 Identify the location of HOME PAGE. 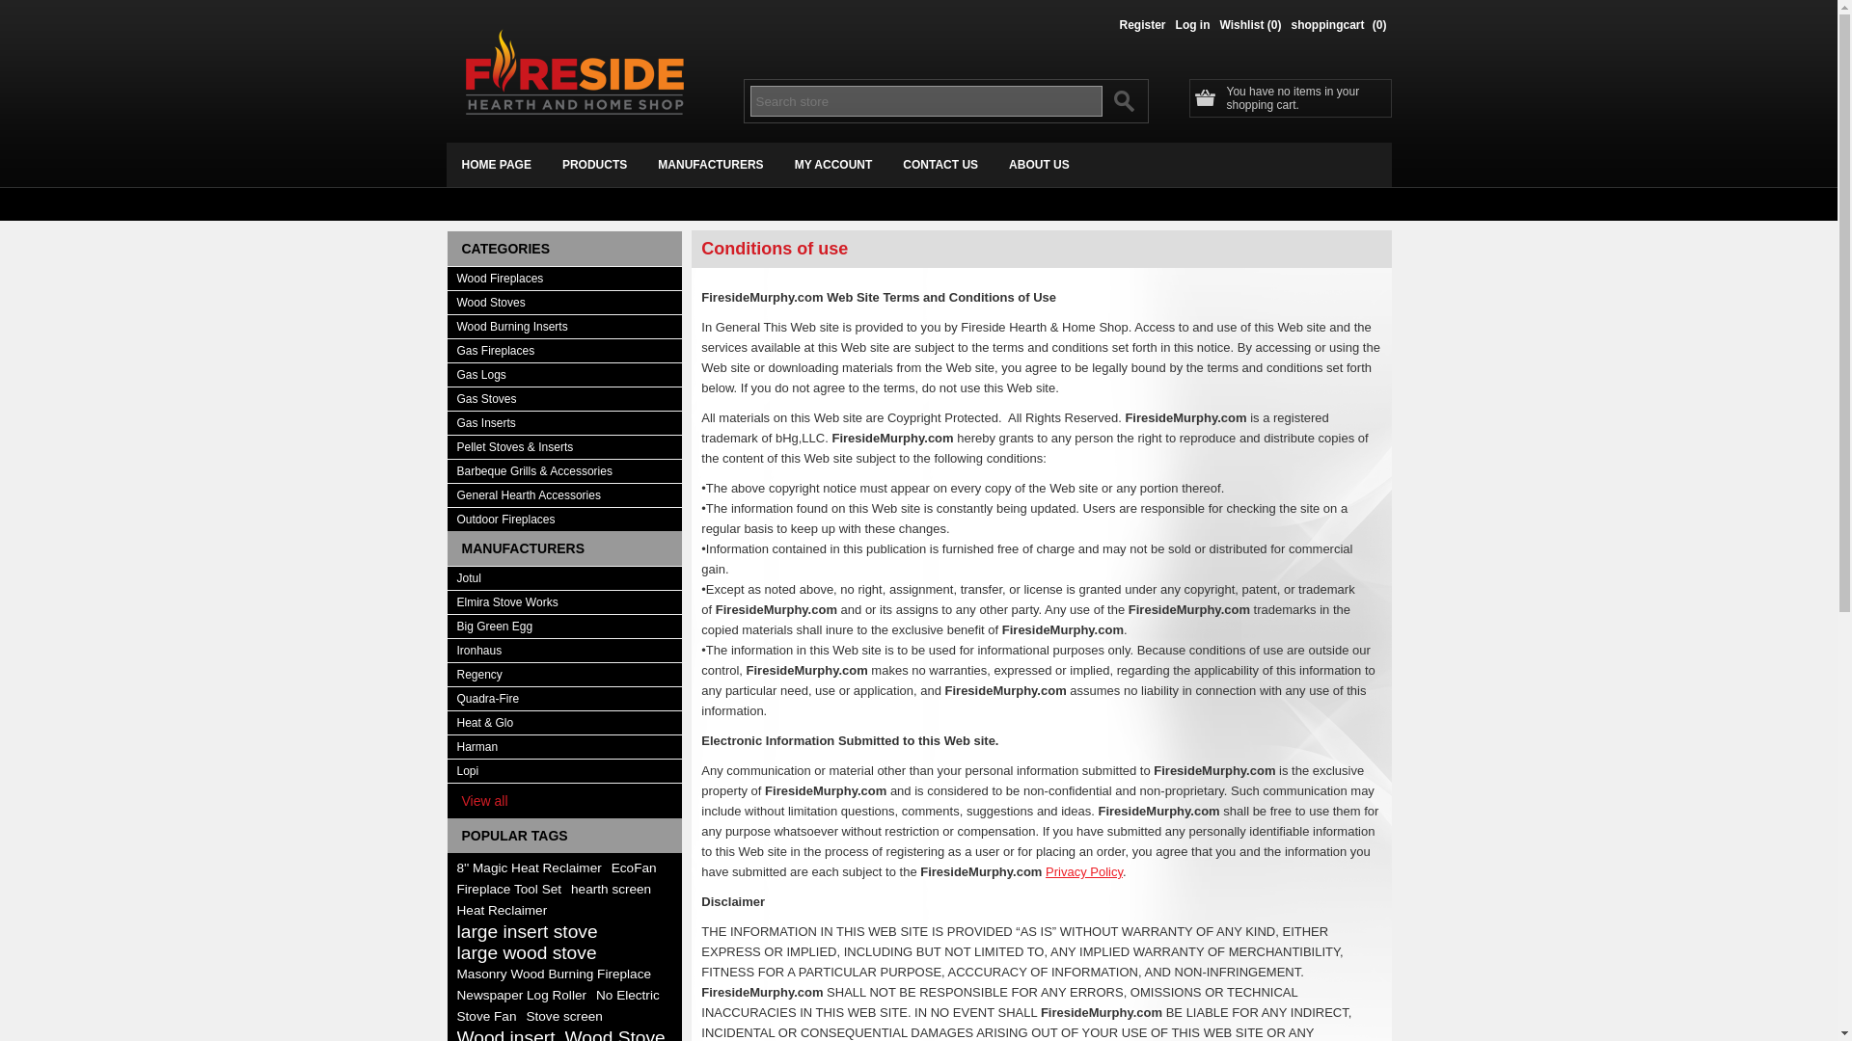
(496, 164).